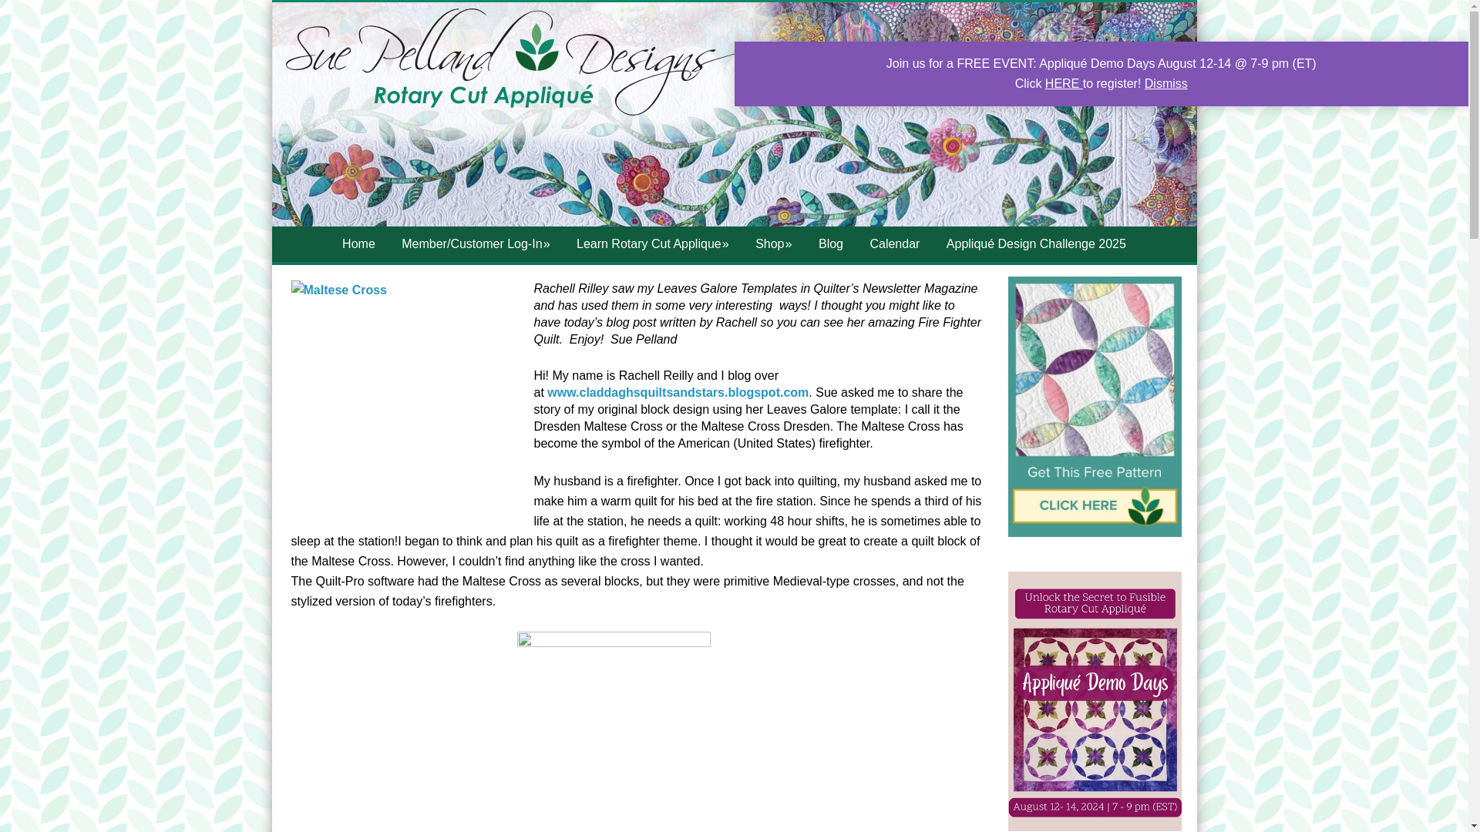 The height and width of the screenshot is (832, 1480). Describe the element at coordinates (653, 243) in the screenshot. I see `Learn Rotary Cut Applique` at that location.